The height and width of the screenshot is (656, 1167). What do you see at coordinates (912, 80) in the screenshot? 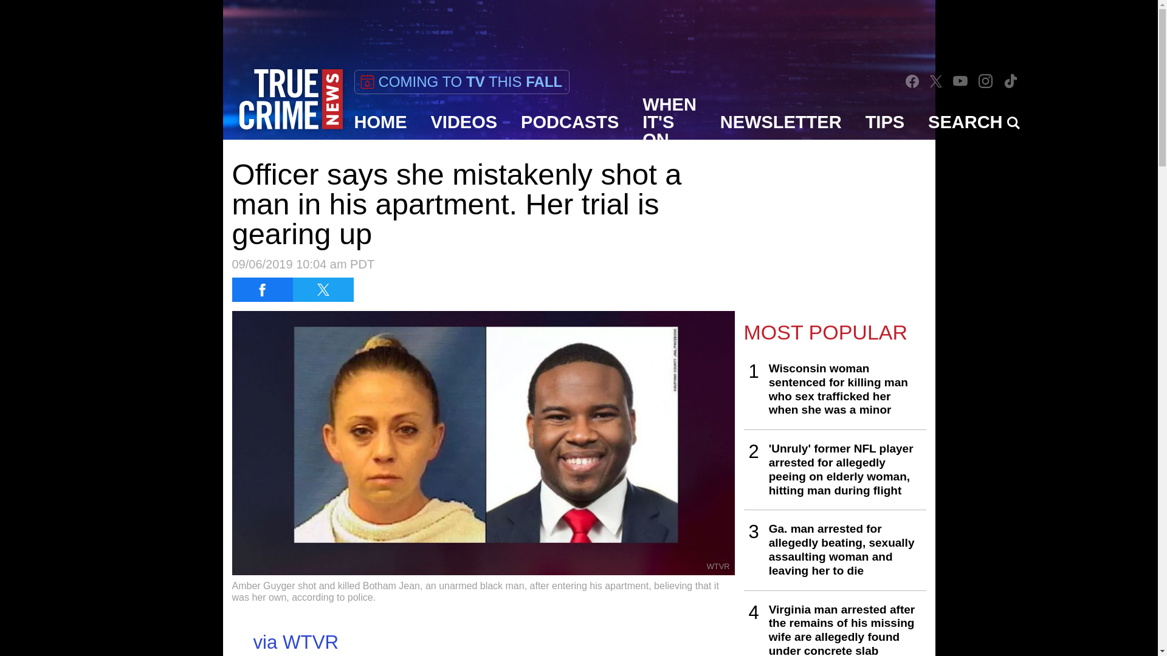
I see `Facebook` at bounding box center [912, 80].